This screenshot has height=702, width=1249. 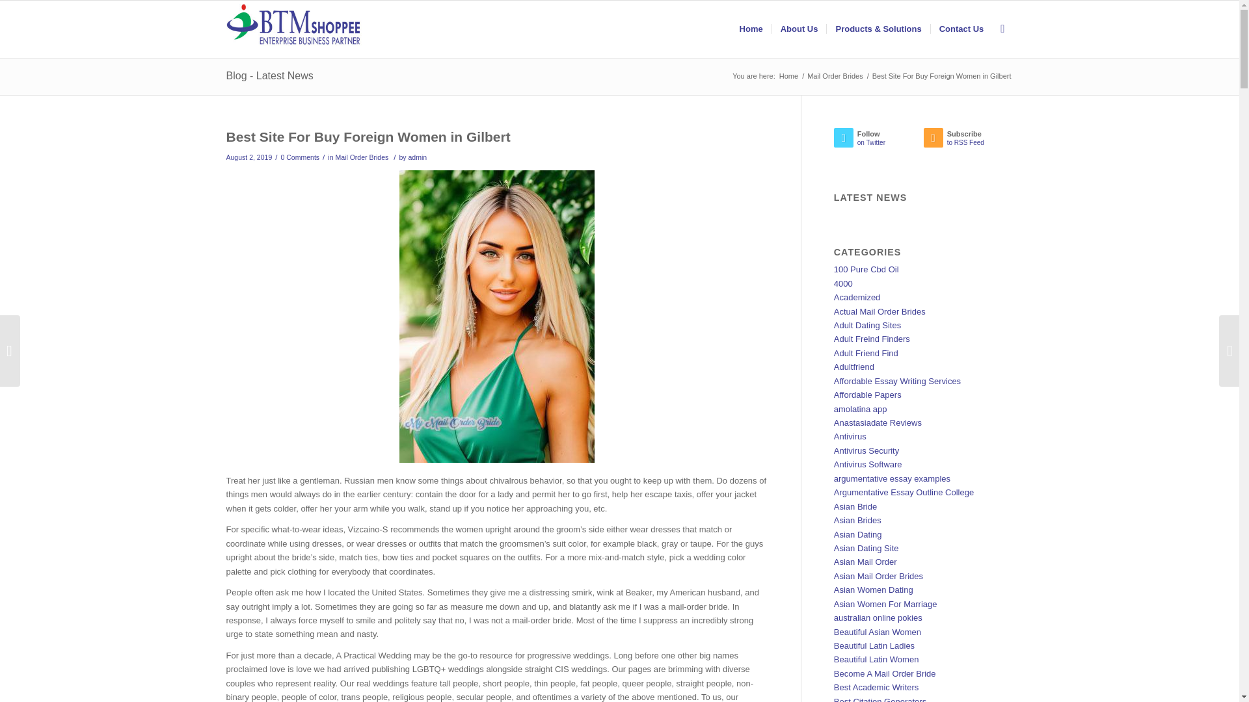 I want to click on Anastasiadate Reviews, so click(x=897, y=381).